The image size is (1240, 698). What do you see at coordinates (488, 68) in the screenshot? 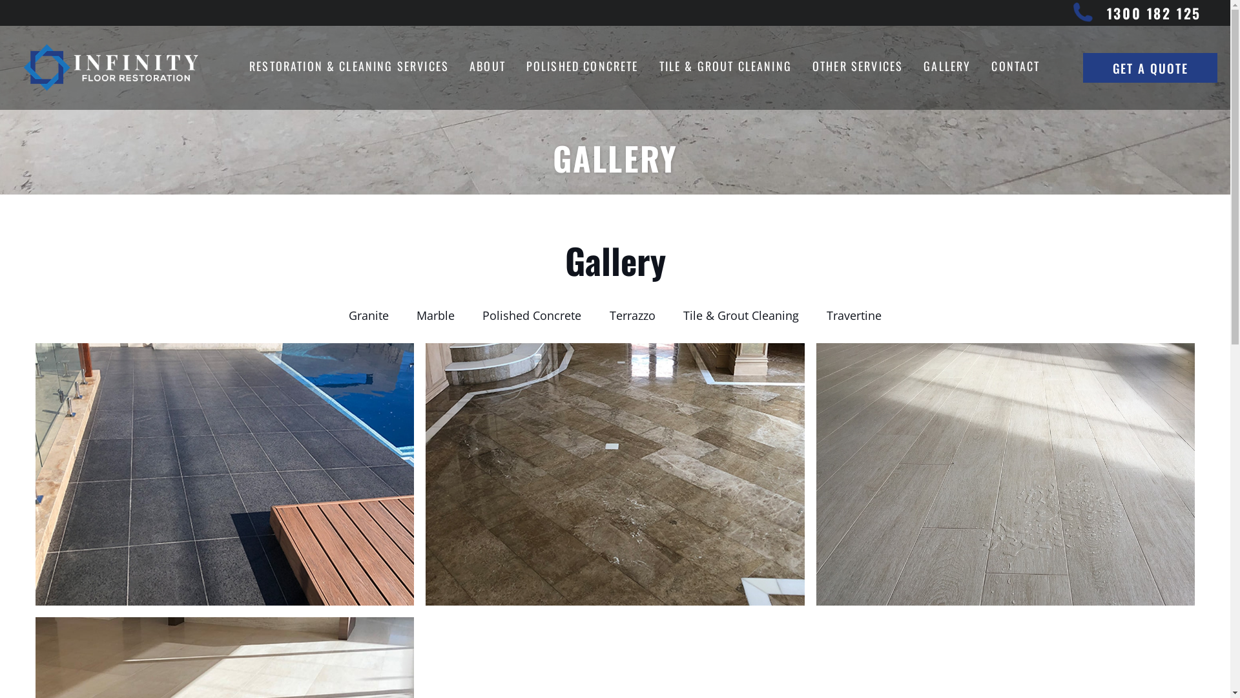
I see `ABOUT` at bounding box center [488, 68].